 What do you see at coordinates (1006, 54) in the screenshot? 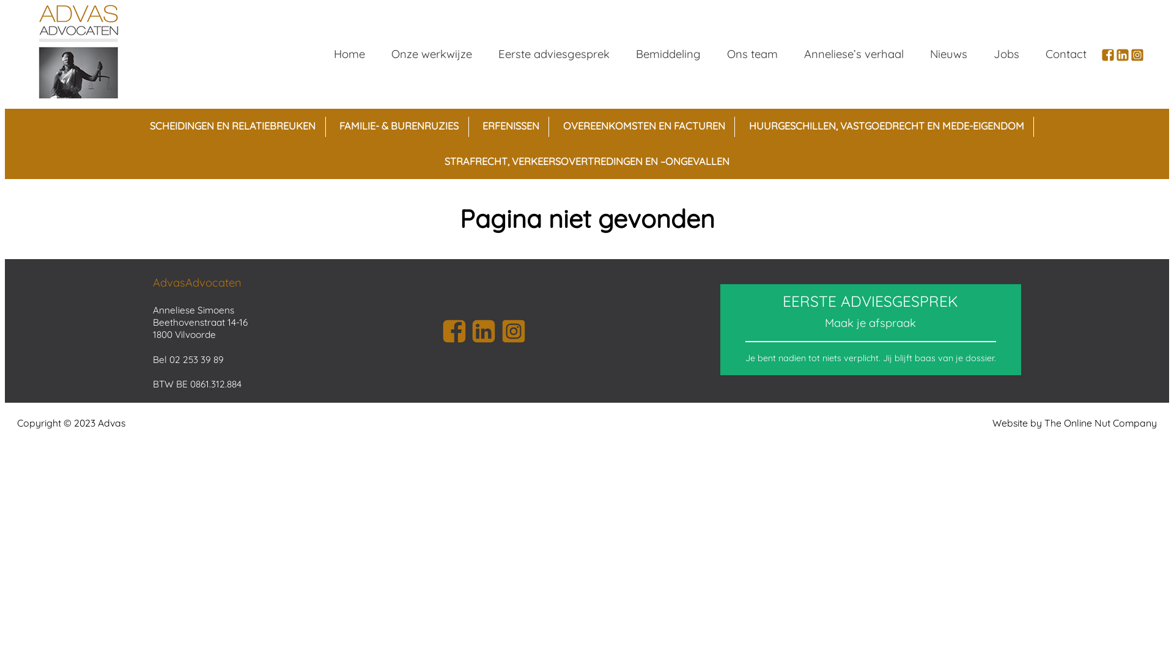
I see `Jobs` at bounding box center [1006, 54].